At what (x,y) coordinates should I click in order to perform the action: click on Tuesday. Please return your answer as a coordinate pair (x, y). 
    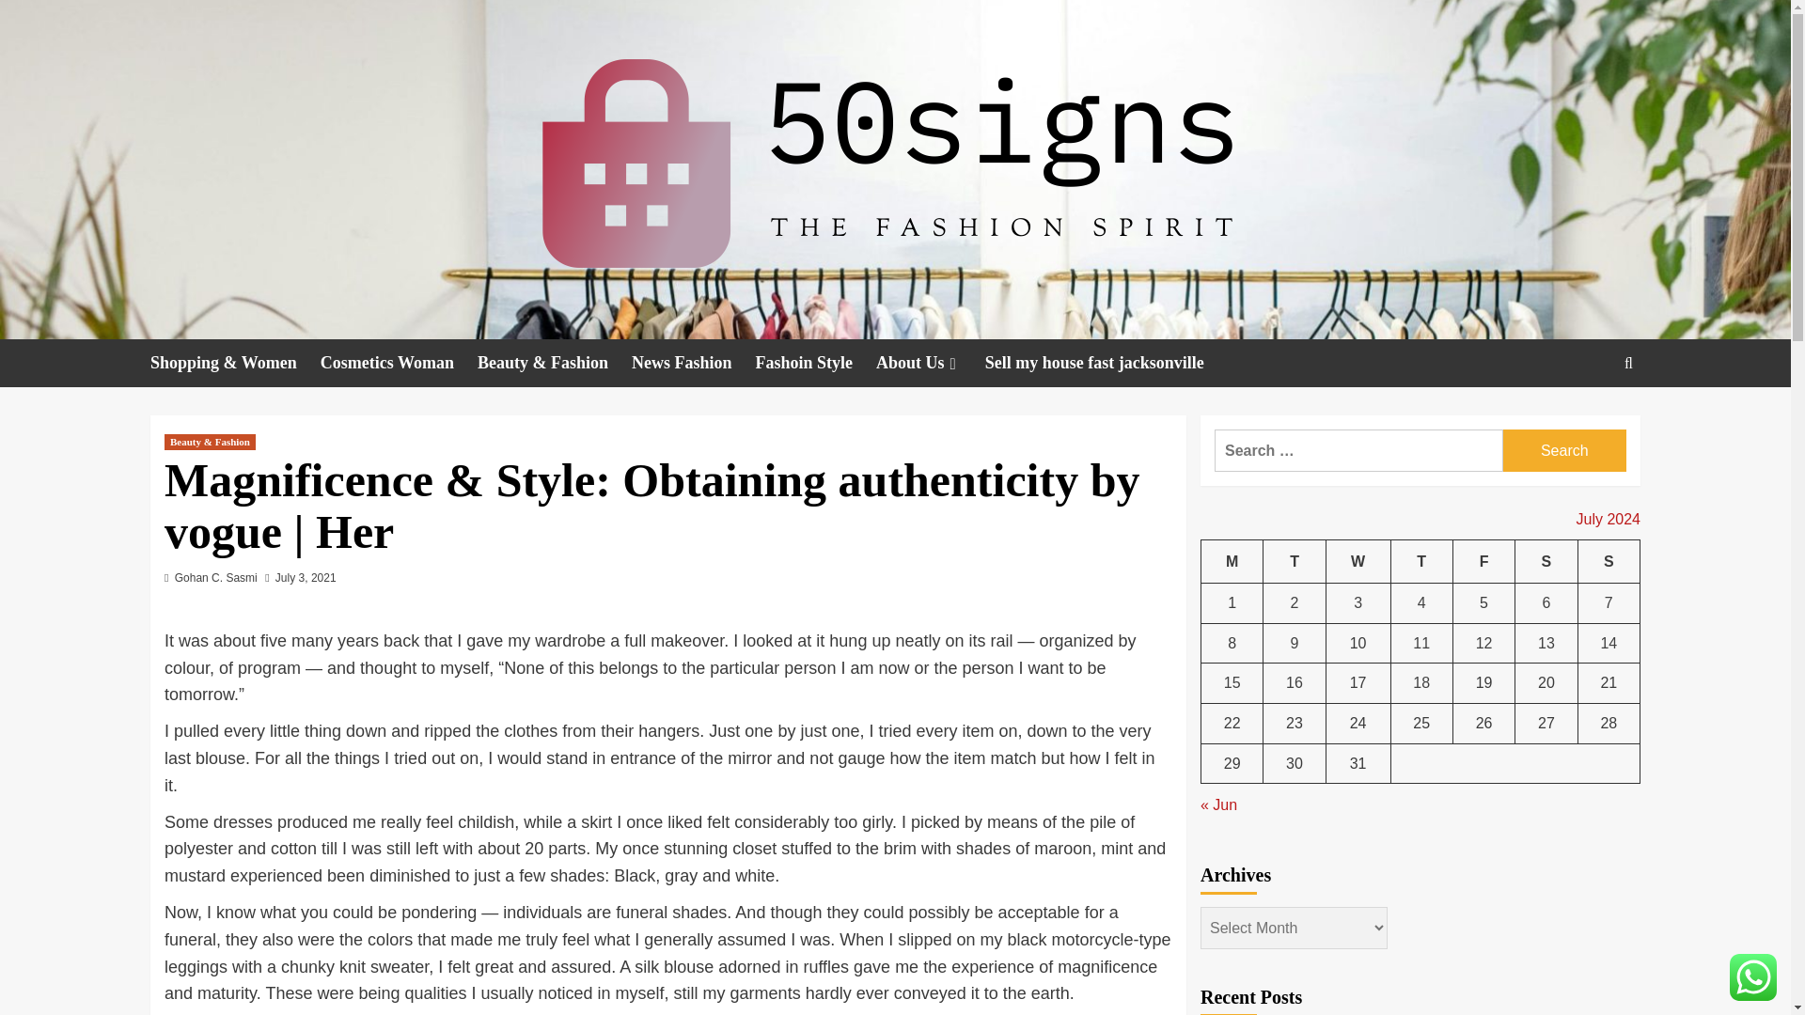
    Looking at the image, I should click on (1294, 561).